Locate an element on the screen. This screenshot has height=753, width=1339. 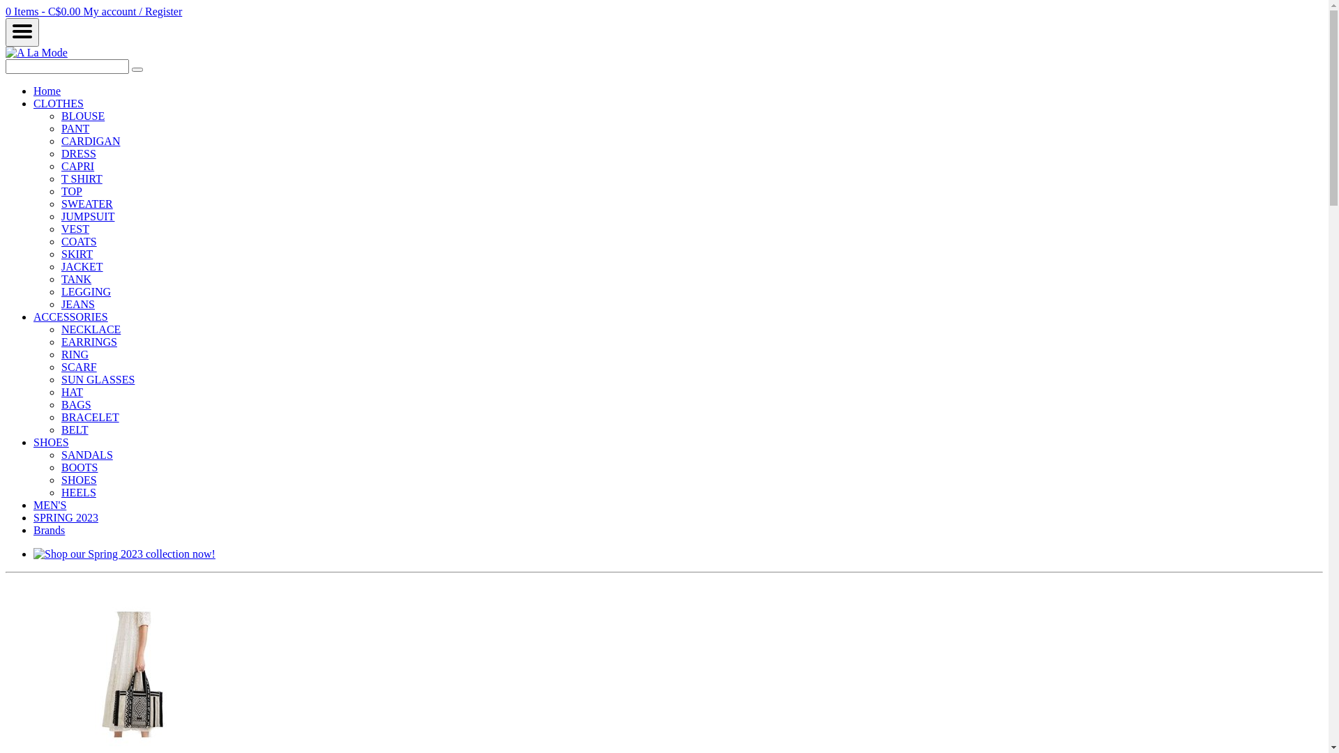
BOOTS is located at coordinates (80, 467).